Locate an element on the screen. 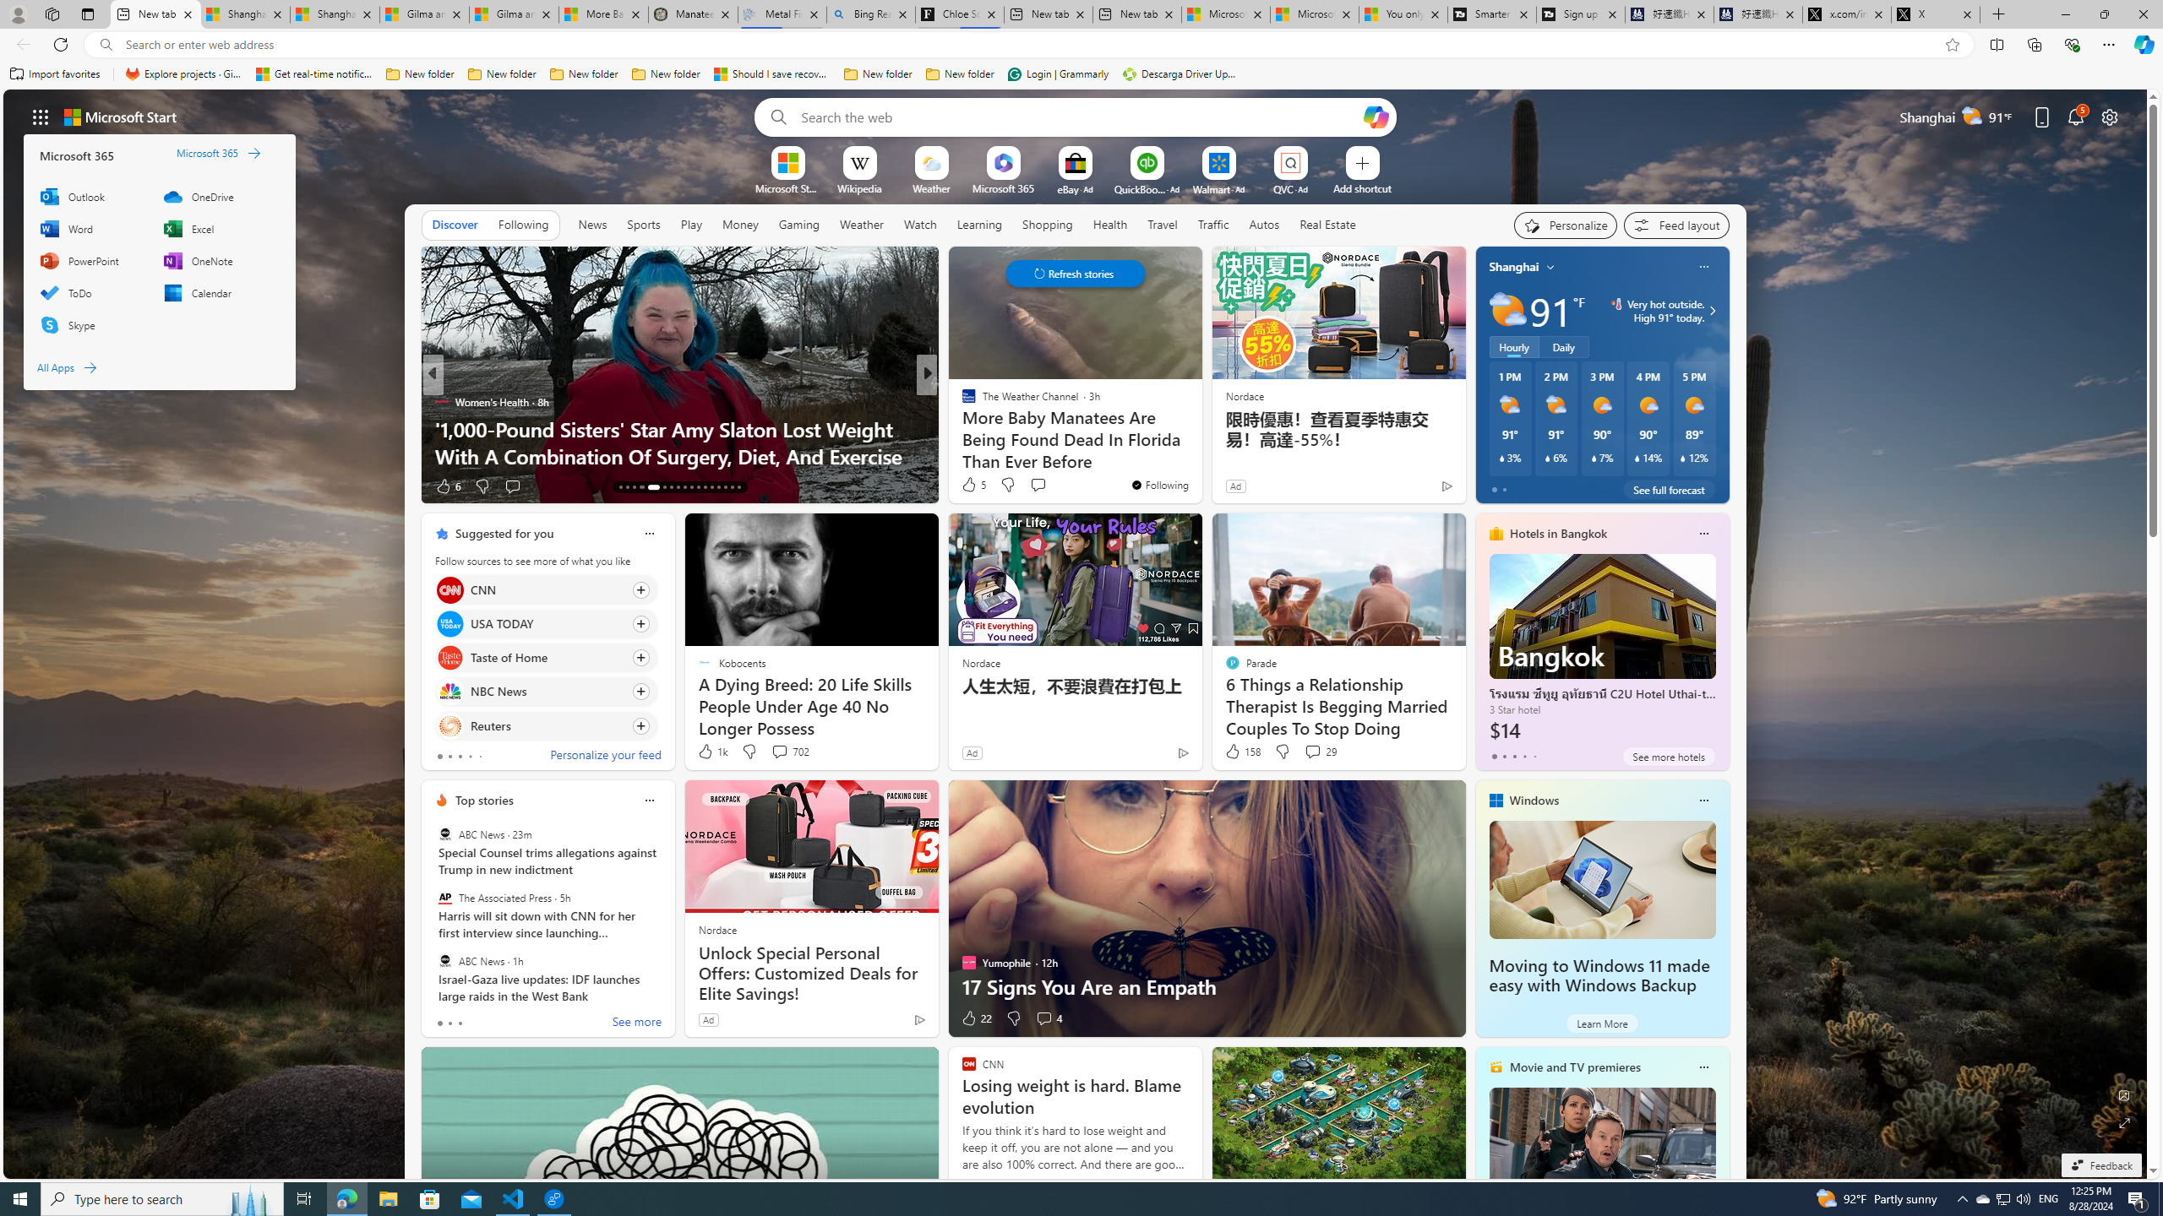  The Verge is located at coordinates (961, 402).